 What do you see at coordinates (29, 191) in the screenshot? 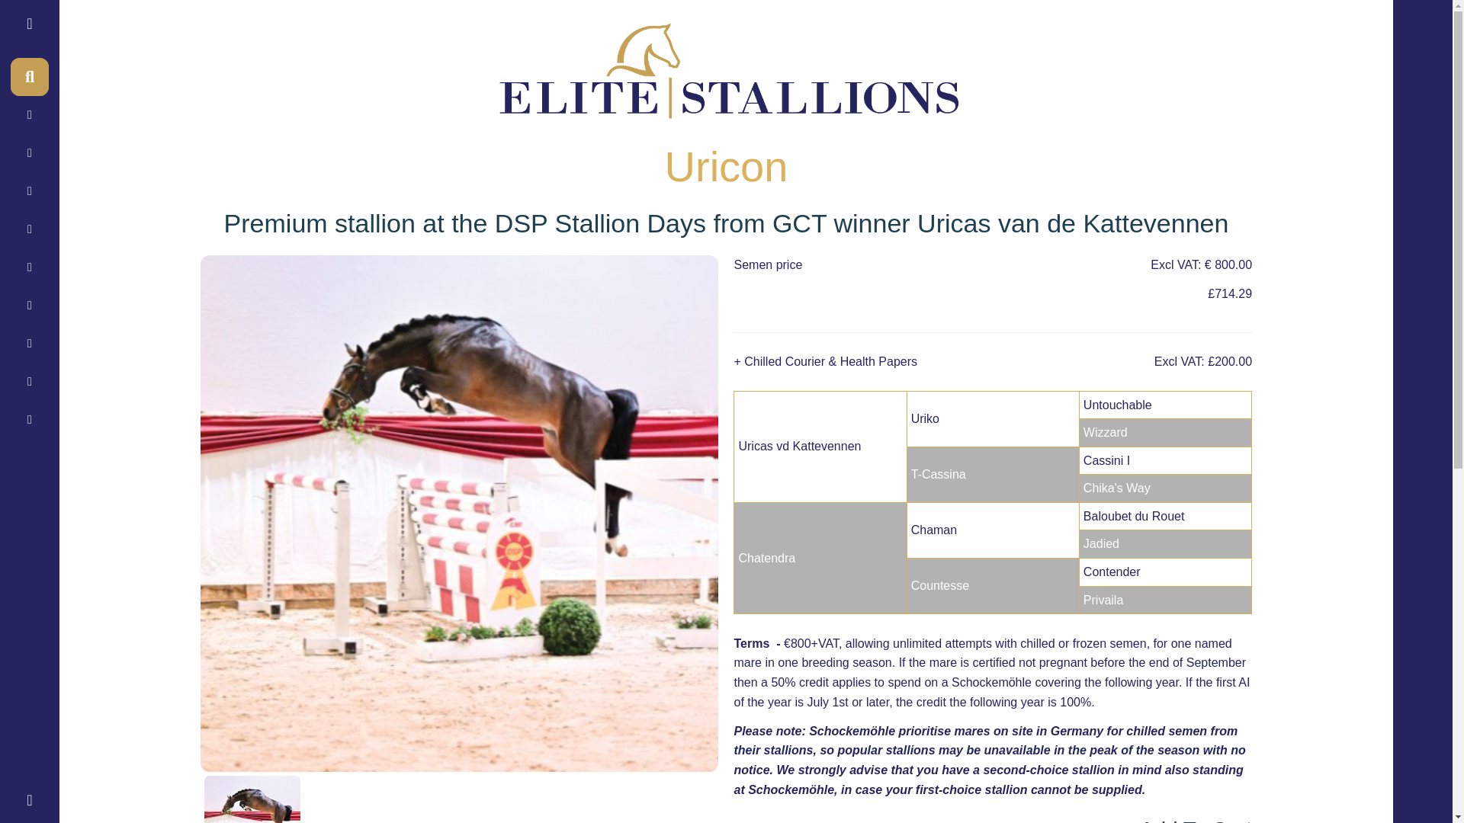
I see `Stallions Link` at bounding box center [29, 191].